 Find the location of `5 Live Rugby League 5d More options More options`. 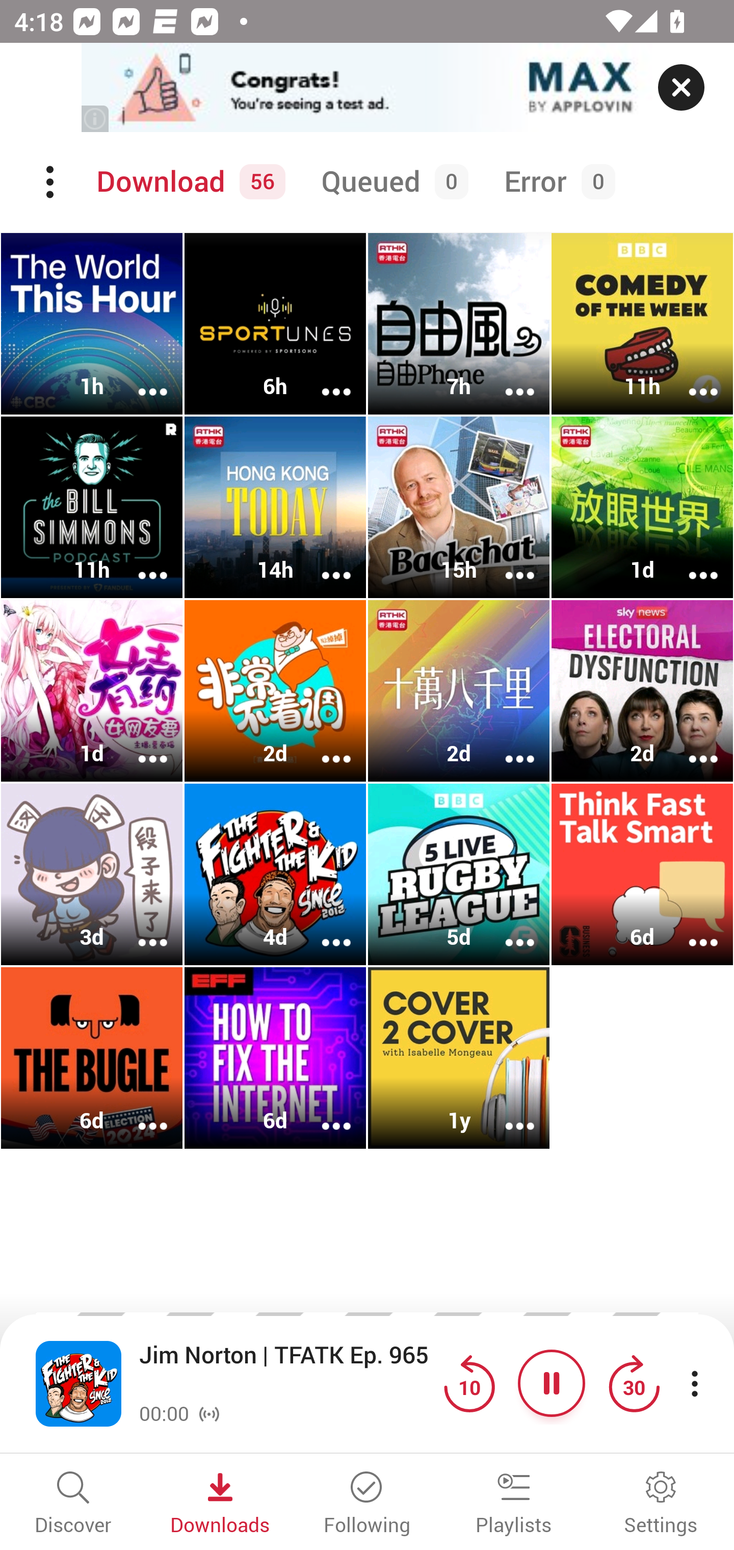

5 Live Rugby League 5d More options More options is located at coordinates (459, 874).